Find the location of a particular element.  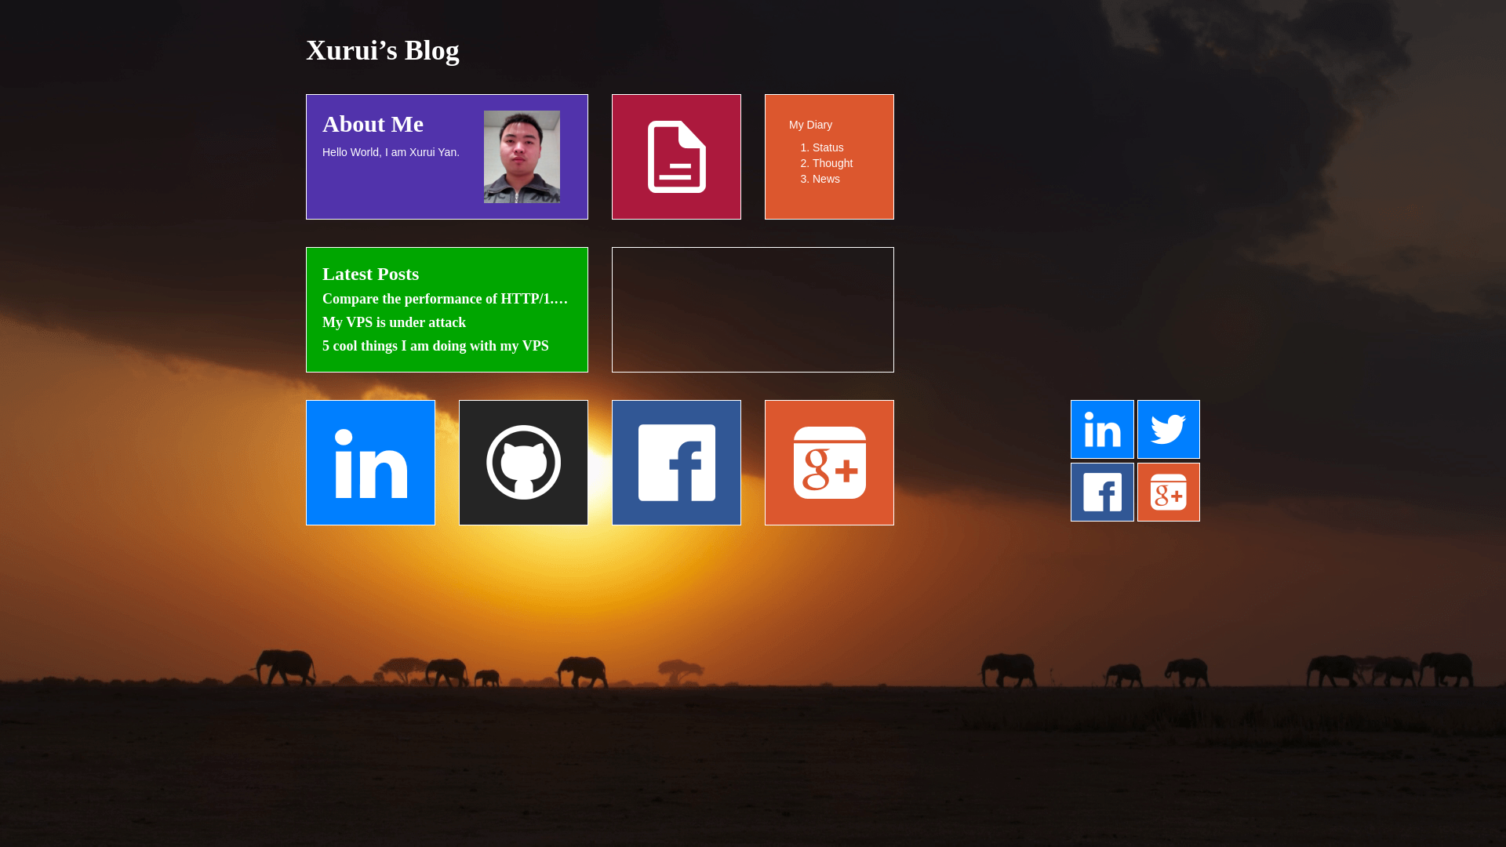

About Me
Hello World, I am Xurui Yan. is located at coordinates (447, 239).